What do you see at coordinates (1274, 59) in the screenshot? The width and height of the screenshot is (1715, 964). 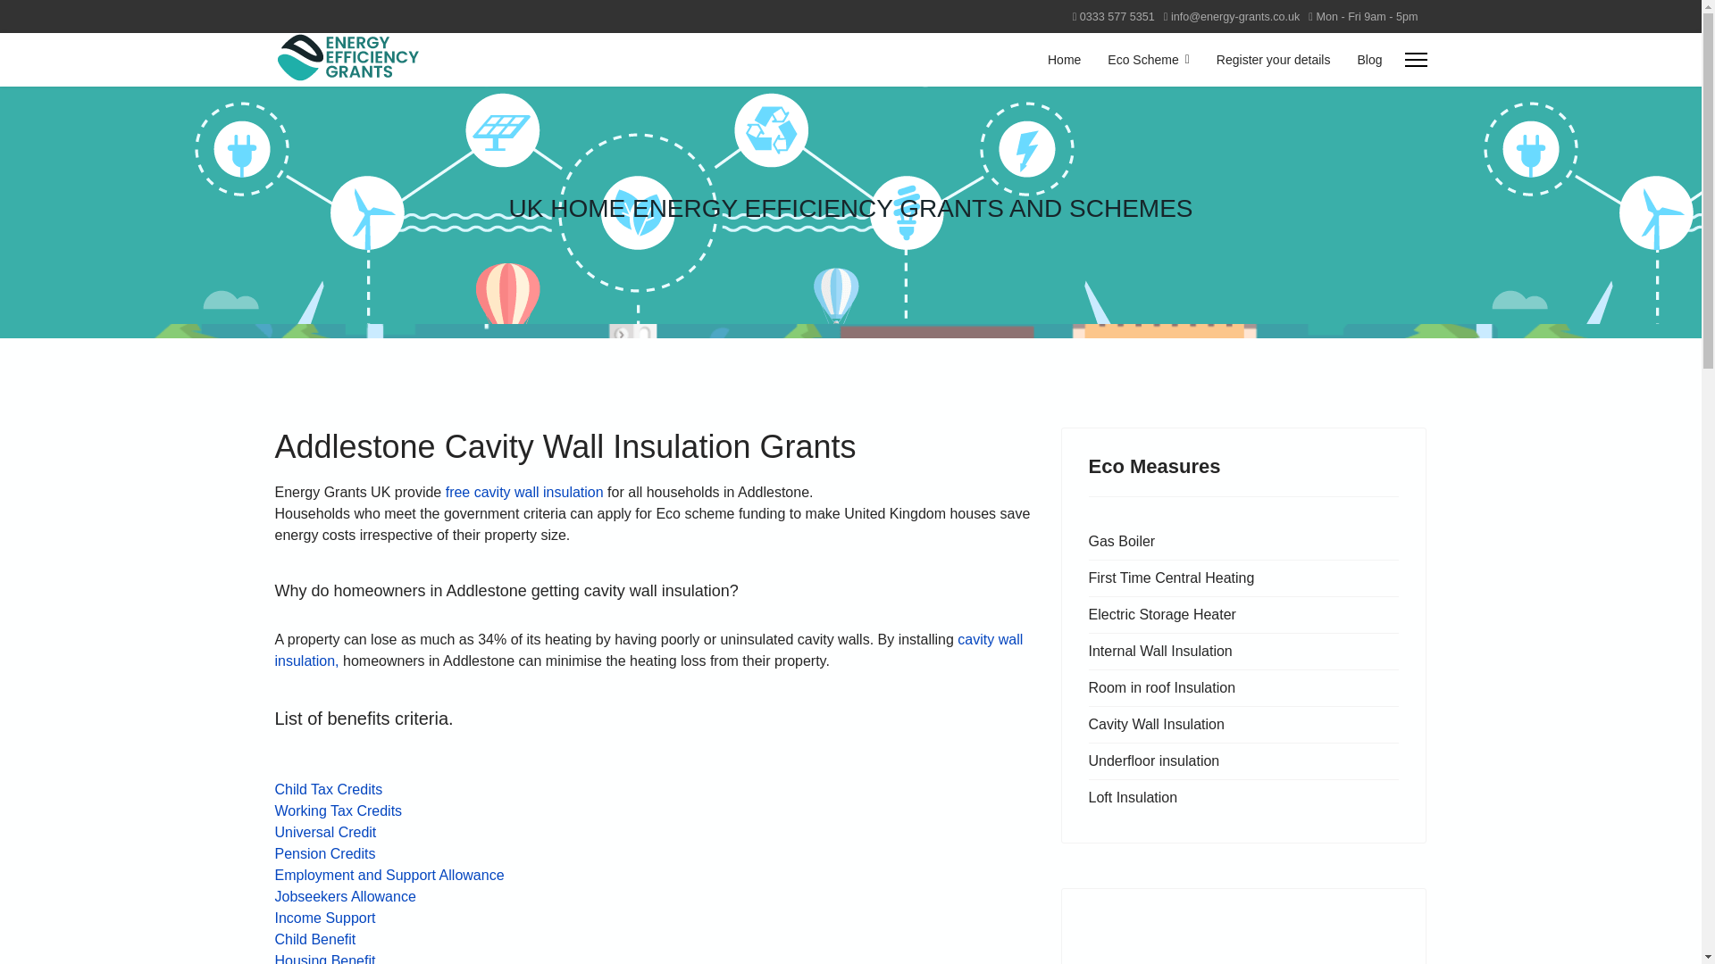 I see `Register your details` at bounding box center [1274, 59].